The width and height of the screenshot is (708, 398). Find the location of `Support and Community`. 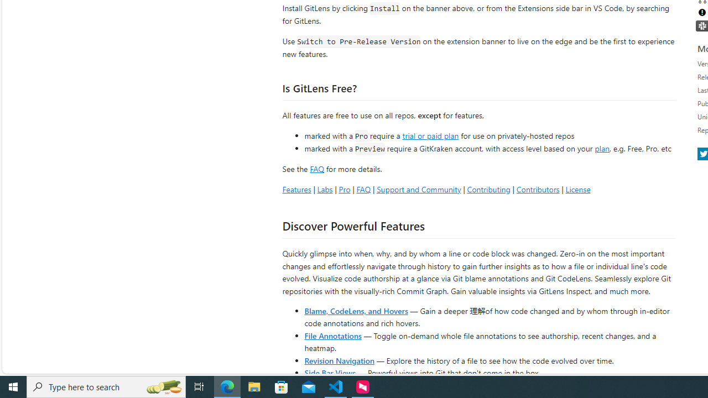

Support and Community is located at coordinates (419, 189).